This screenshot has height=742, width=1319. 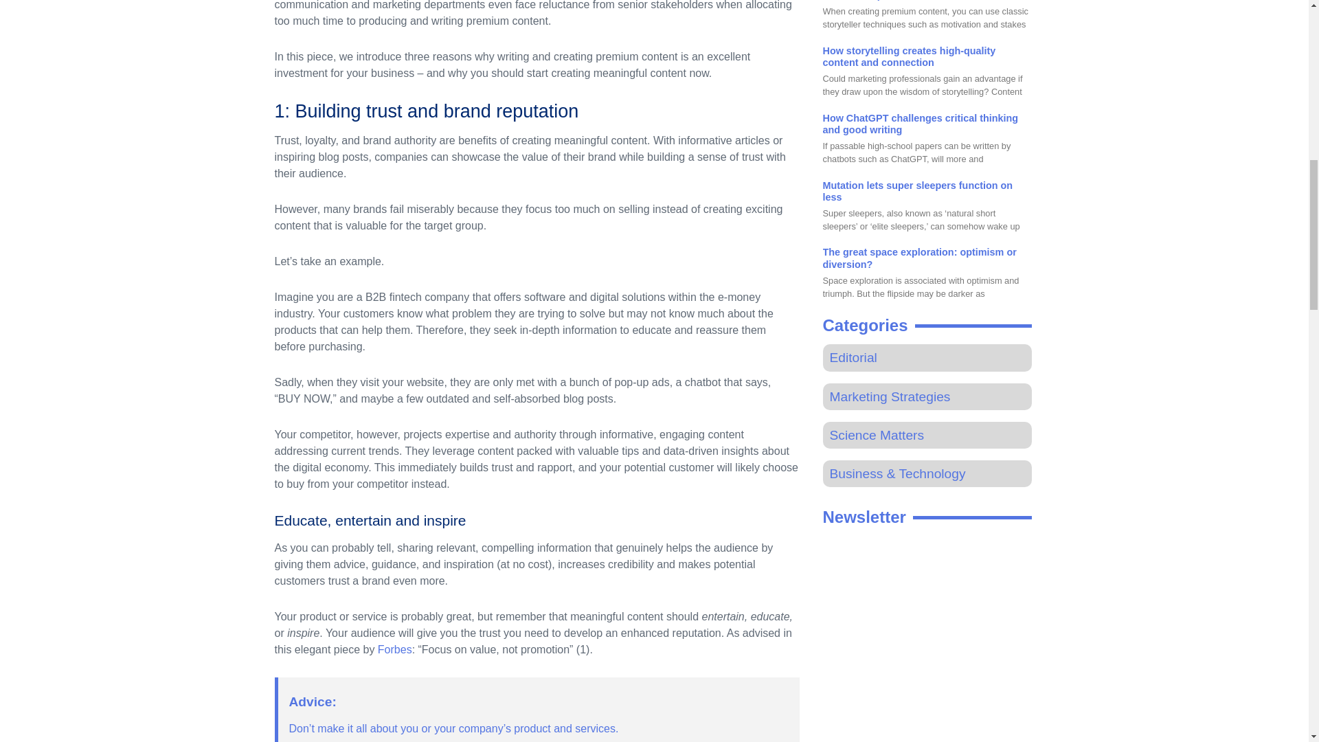 I want to click on Mutation lets super sleepers function on less, so click(x=918, y=191).